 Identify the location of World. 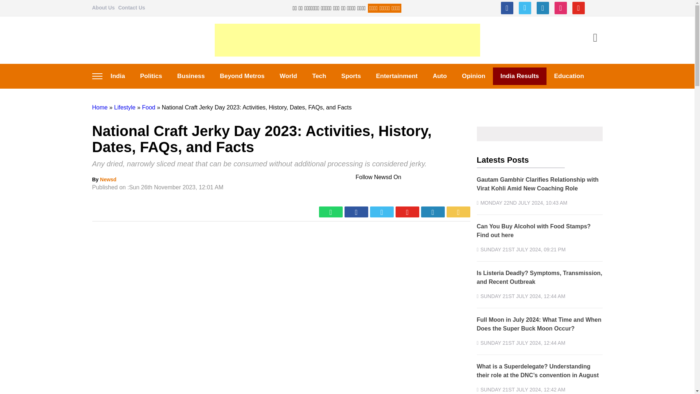
(288, 76).